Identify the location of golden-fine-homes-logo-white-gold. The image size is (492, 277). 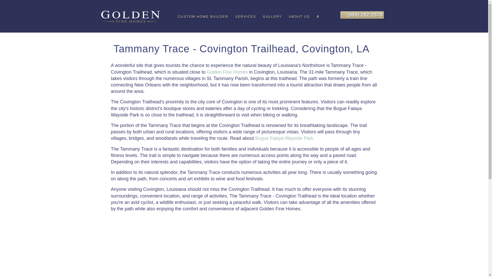
(130, 16).